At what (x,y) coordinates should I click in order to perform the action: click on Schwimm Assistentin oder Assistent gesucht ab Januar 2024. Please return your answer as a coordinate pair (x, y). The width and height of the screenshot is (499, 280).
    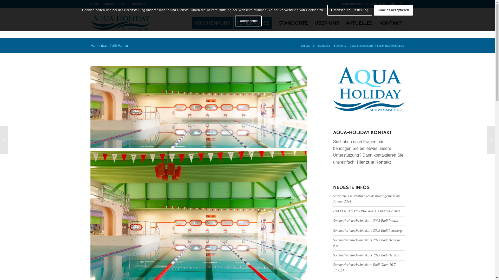
    Looking at the image, I should click on (366, 199).